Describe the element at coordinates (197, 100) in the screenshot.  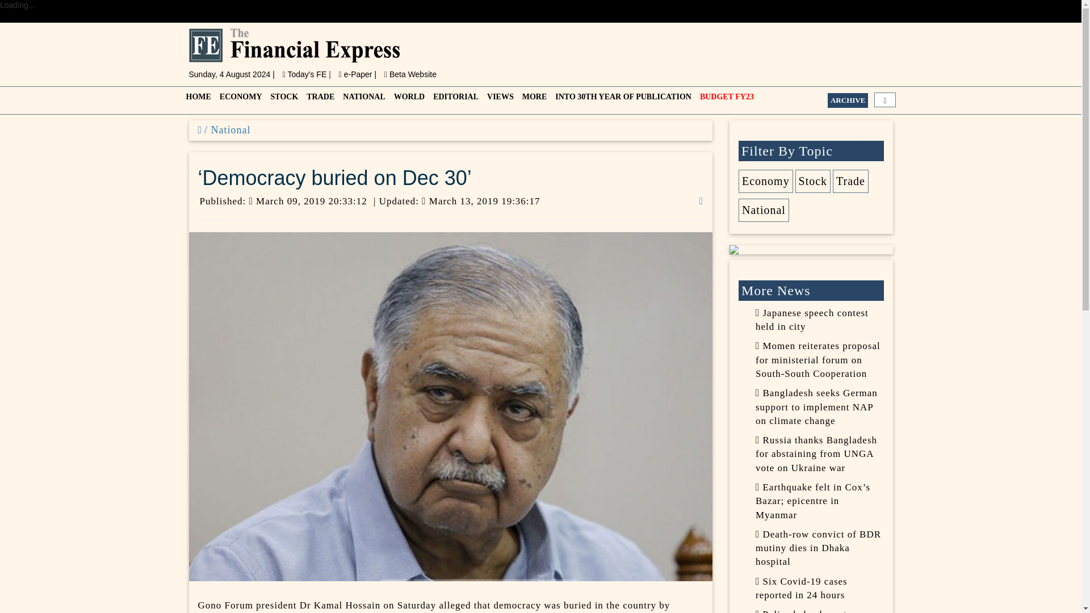
I see `HOME` at that location.